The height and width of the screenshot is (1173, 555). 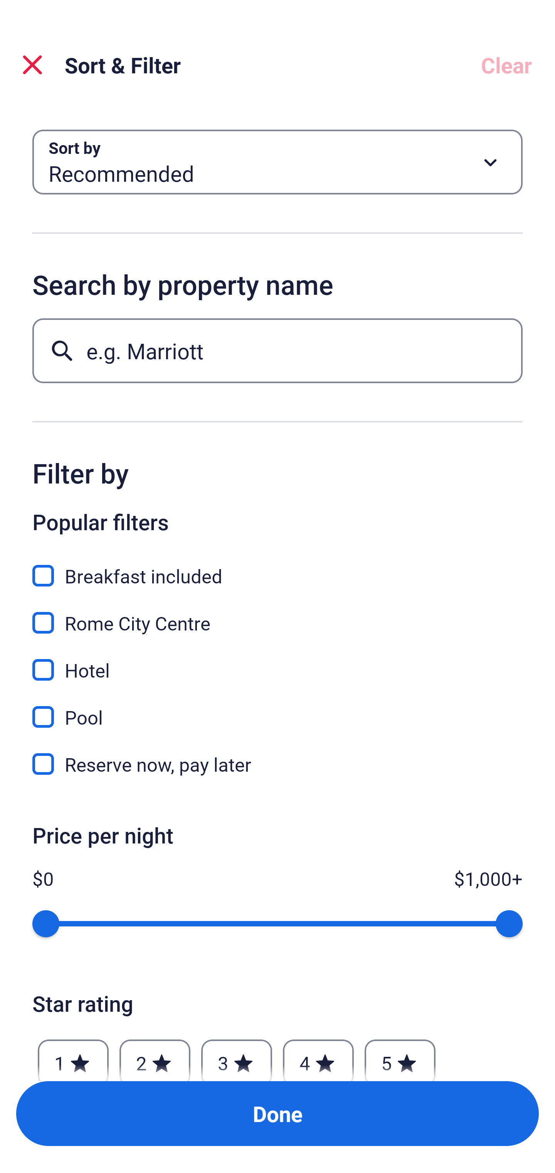 I want to click on Breakfast included, Breakfast included, so click(x=277, y=567).